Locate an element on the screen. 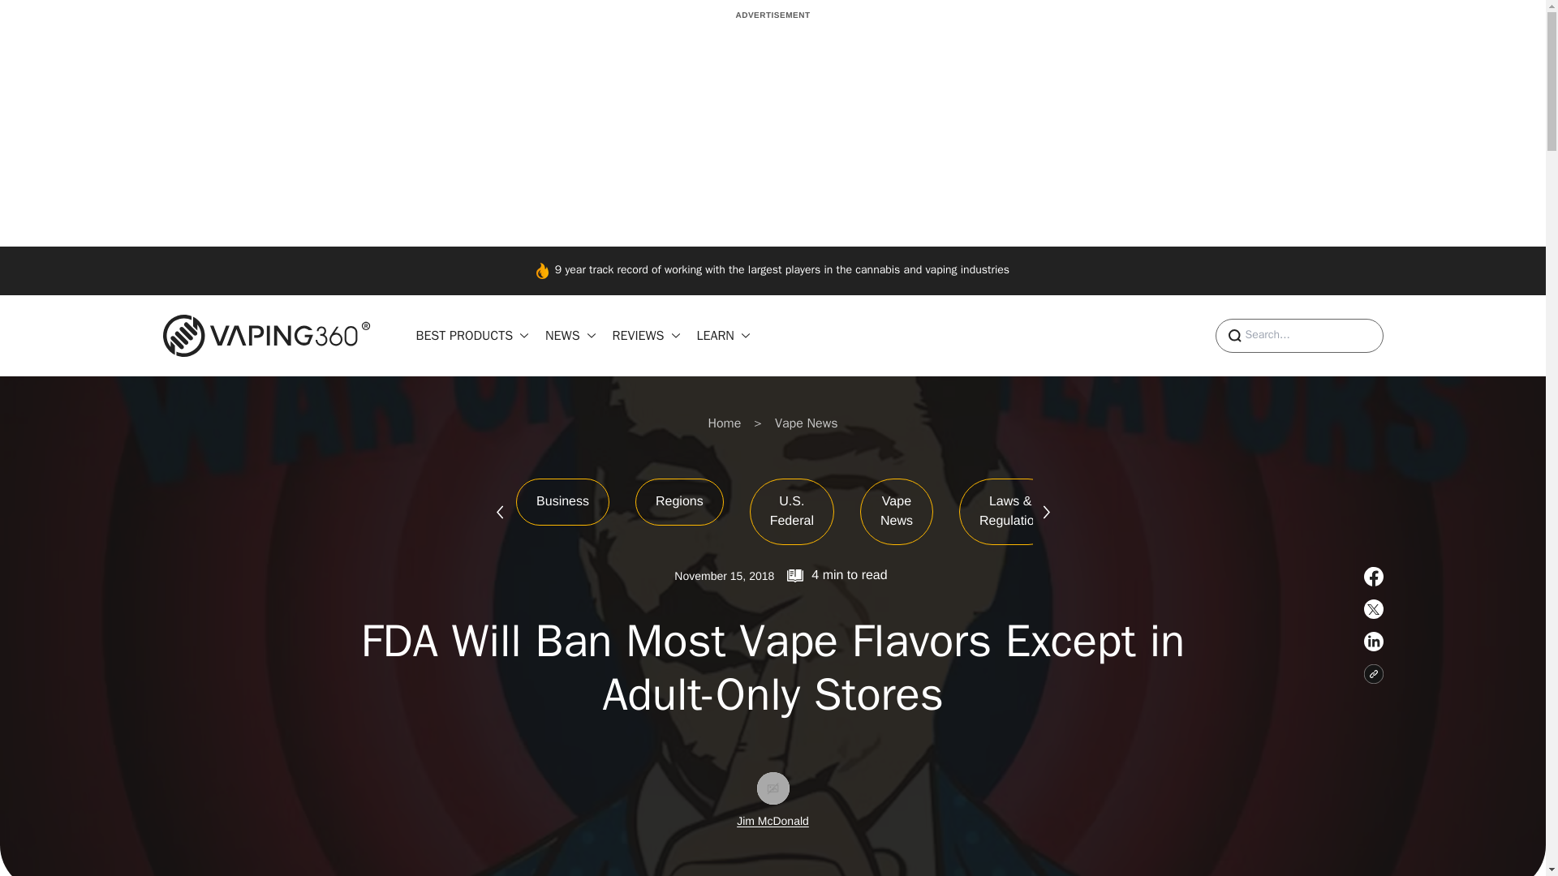  NEWS is located at coordinates (573, 335).